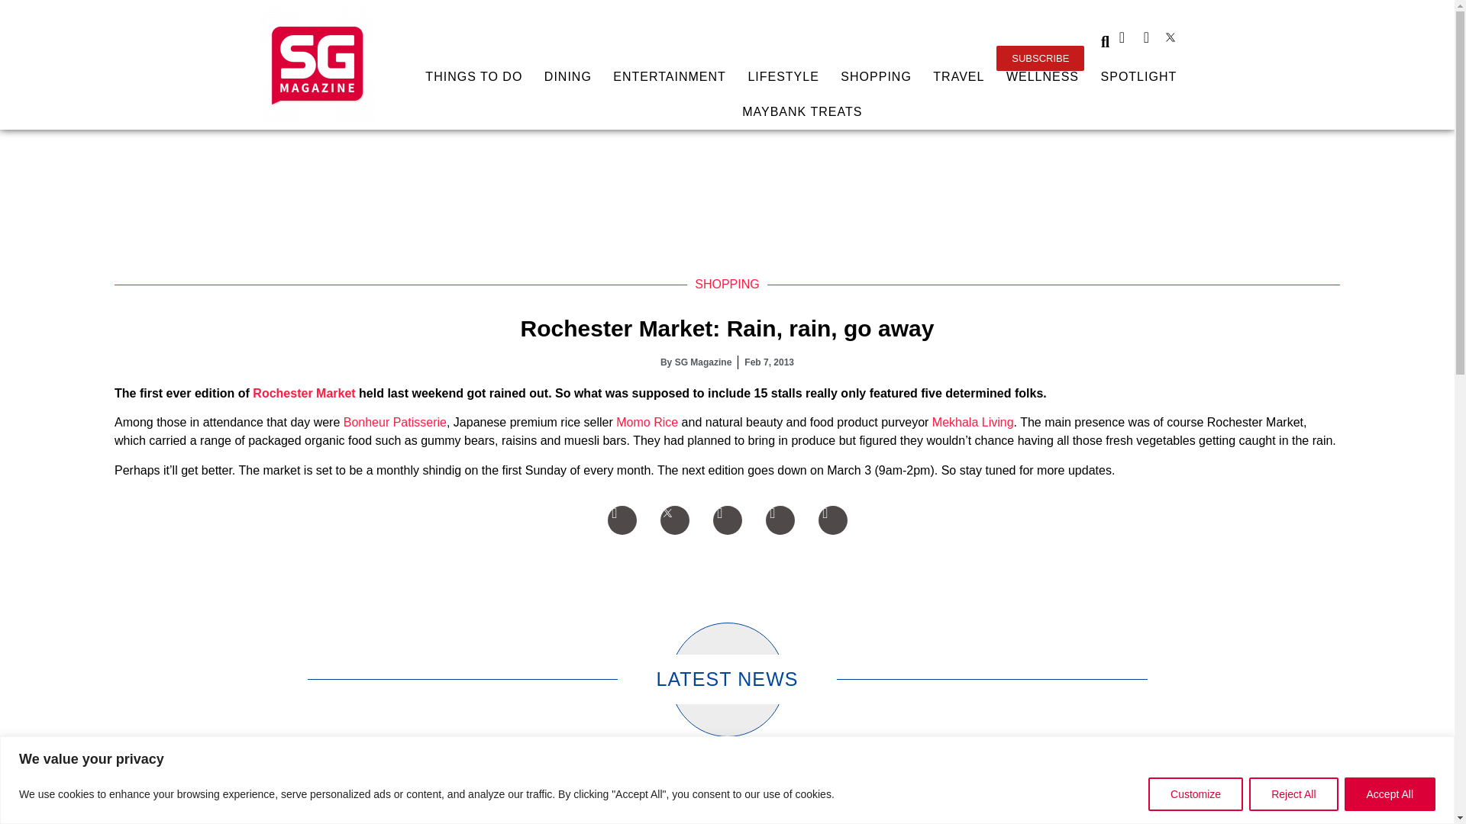  Describe the element at coordinates (1040, 58) in the screenshot. I see `SUBSCRIBE` at that location.